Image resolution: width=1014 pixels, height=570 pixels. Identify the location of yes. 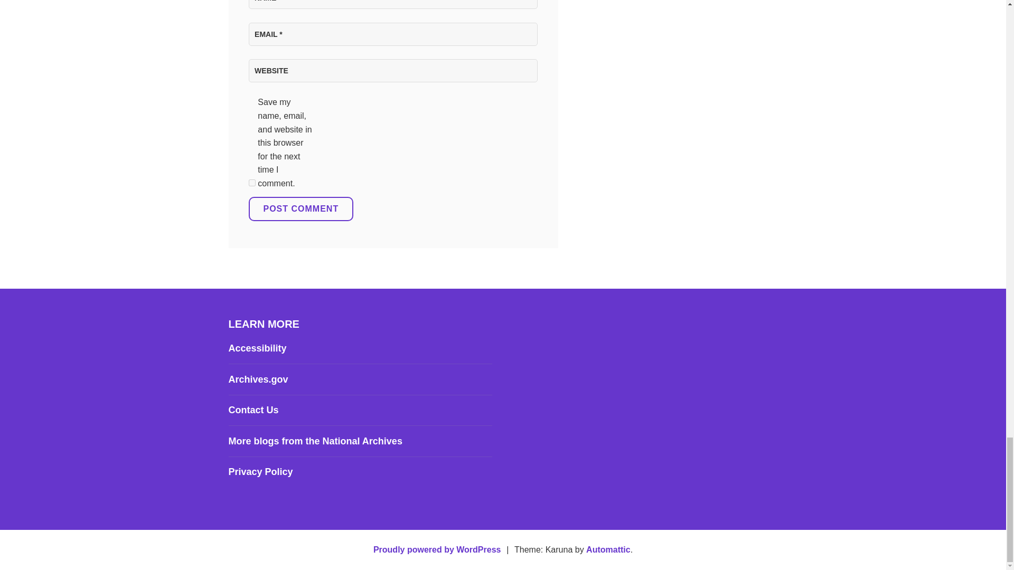
(251, 183).